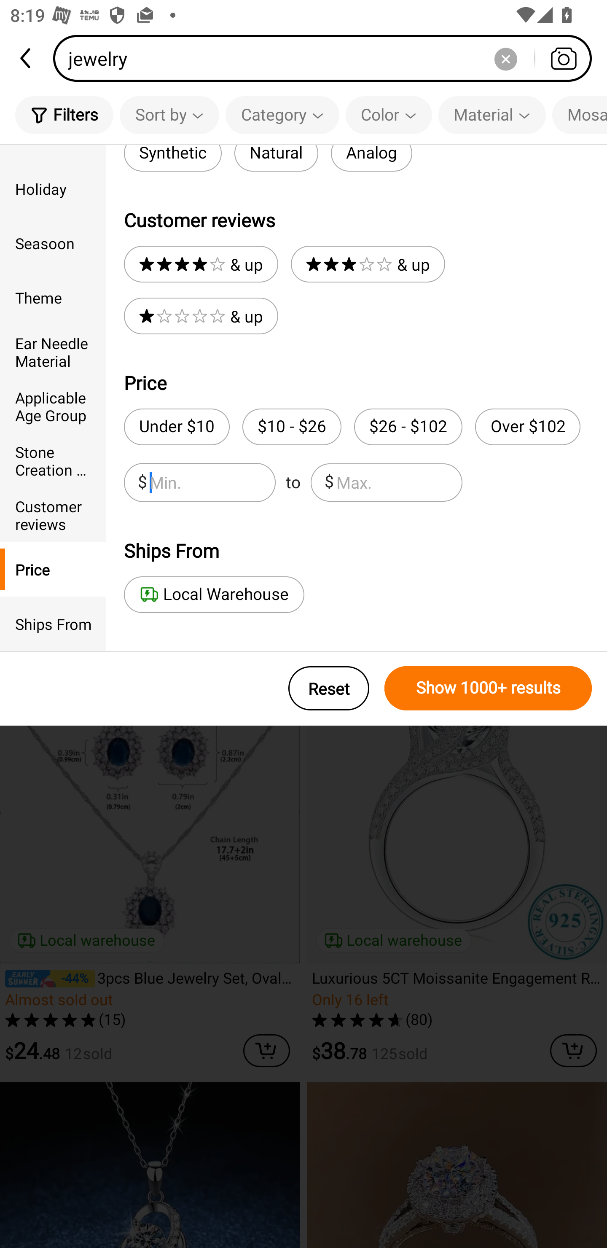  Describe the element at coordinates (172, 159) in the screenshot. I see `Synthetic` at that location.